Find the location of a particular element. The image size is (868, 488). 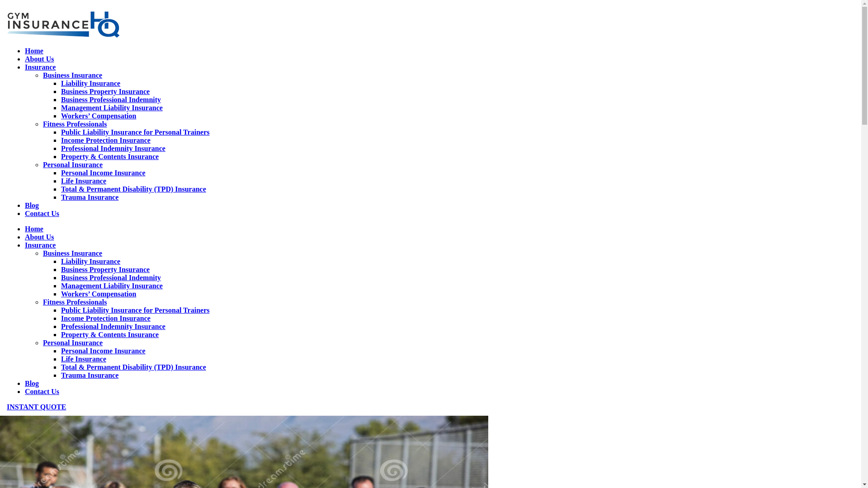

Business Insurance is located at coordinates (72, 75).